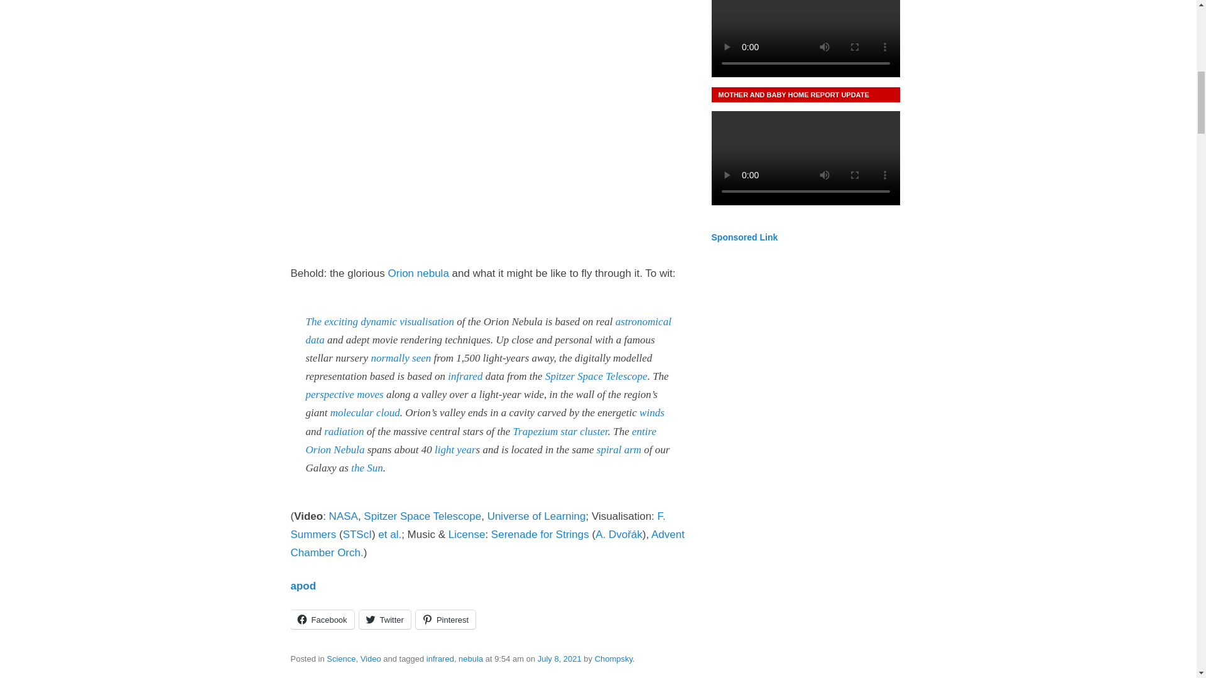 The width and height of the screenshot is (1206, 678). What do you see at coordinates (422, 516) in the screenshot?
I see `Spitzer Space Telescope` at bounding box center [422, 516].